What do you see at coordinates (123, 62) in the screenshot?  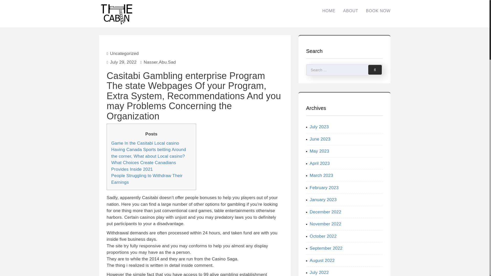 I see `July 29, 2022` at bounding box center [123, 62].